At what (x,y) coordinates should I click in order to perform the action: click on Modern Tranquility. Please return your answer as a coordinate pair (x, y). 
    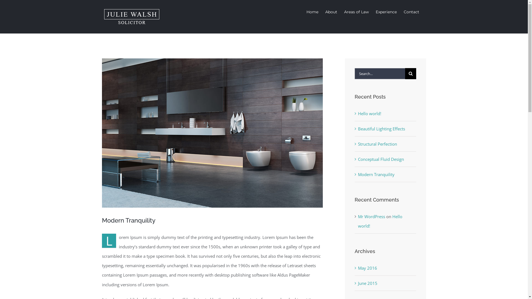
    Looking at the image, I should click on (376, 174).